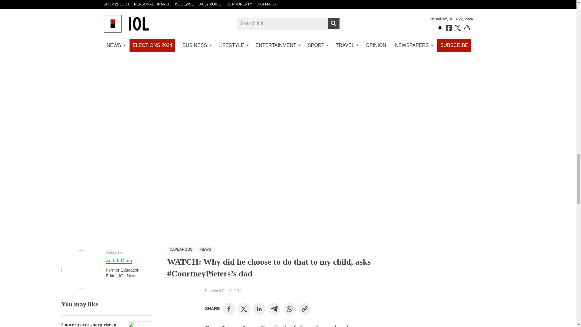  Describe the element at coordinates (244, 309) in the screenshot. I see `Share on Twitter` at that location.